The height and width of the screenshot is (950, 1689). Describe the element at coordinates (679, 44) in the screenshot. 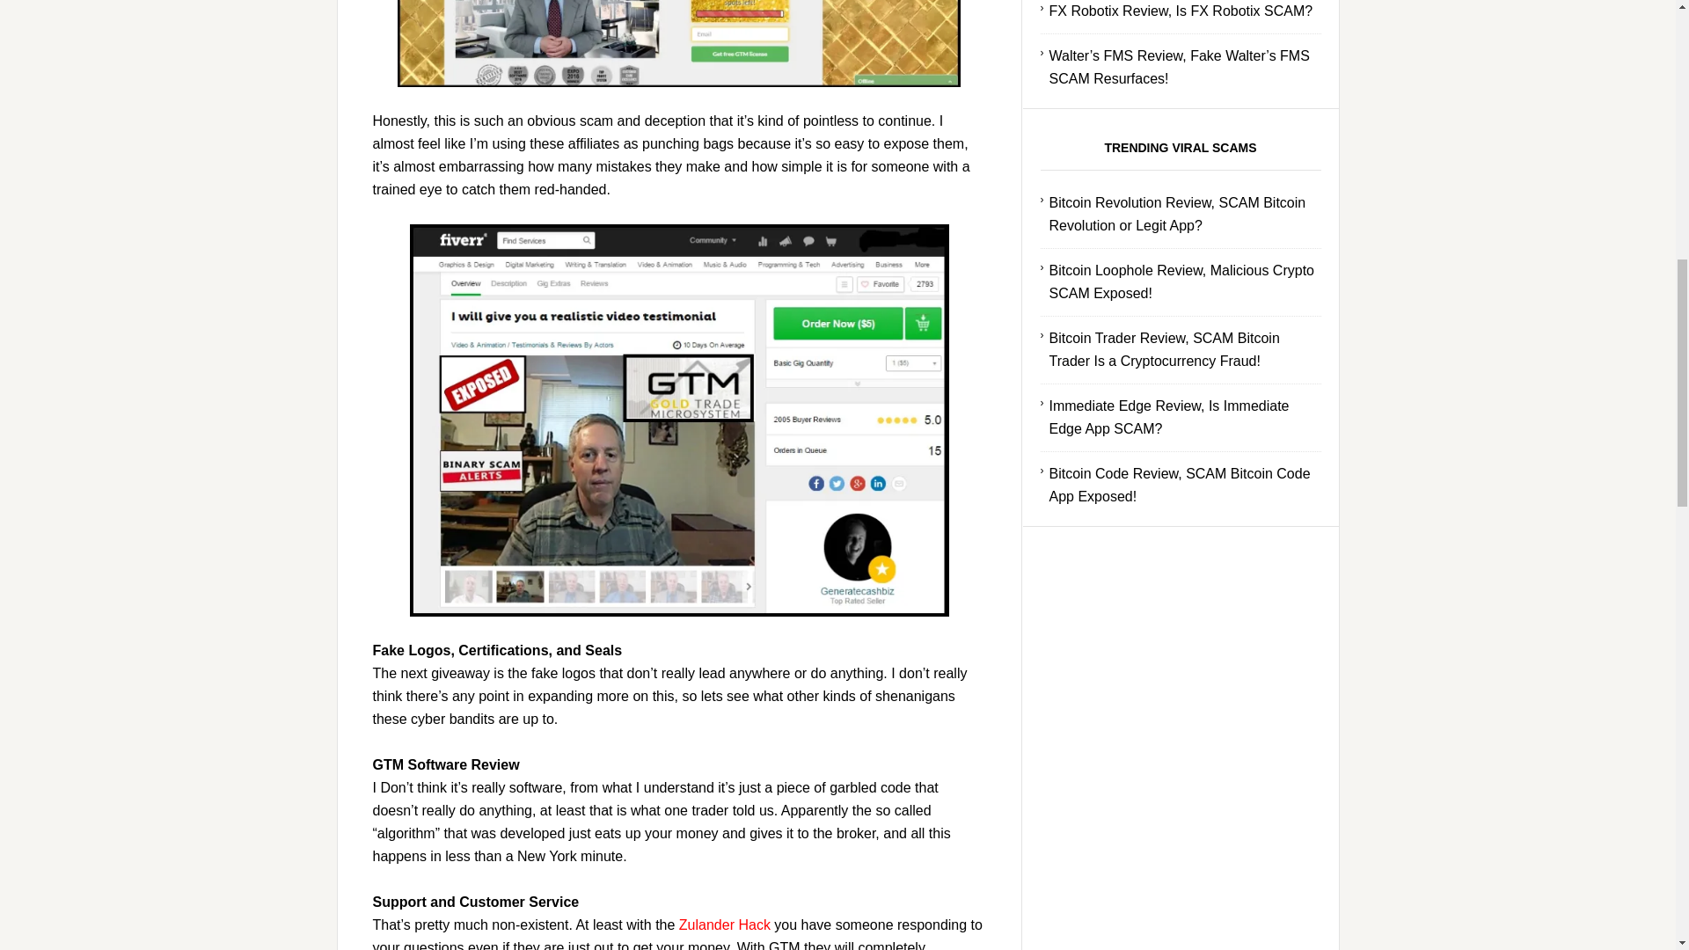

I see `Gold Trade Microsystem Scam` at that location.